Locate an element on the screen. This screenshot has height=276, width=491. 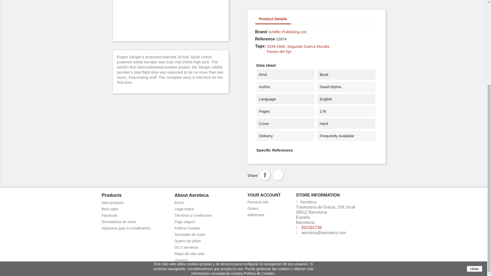
Best sales is located at coordinates (110, 209).